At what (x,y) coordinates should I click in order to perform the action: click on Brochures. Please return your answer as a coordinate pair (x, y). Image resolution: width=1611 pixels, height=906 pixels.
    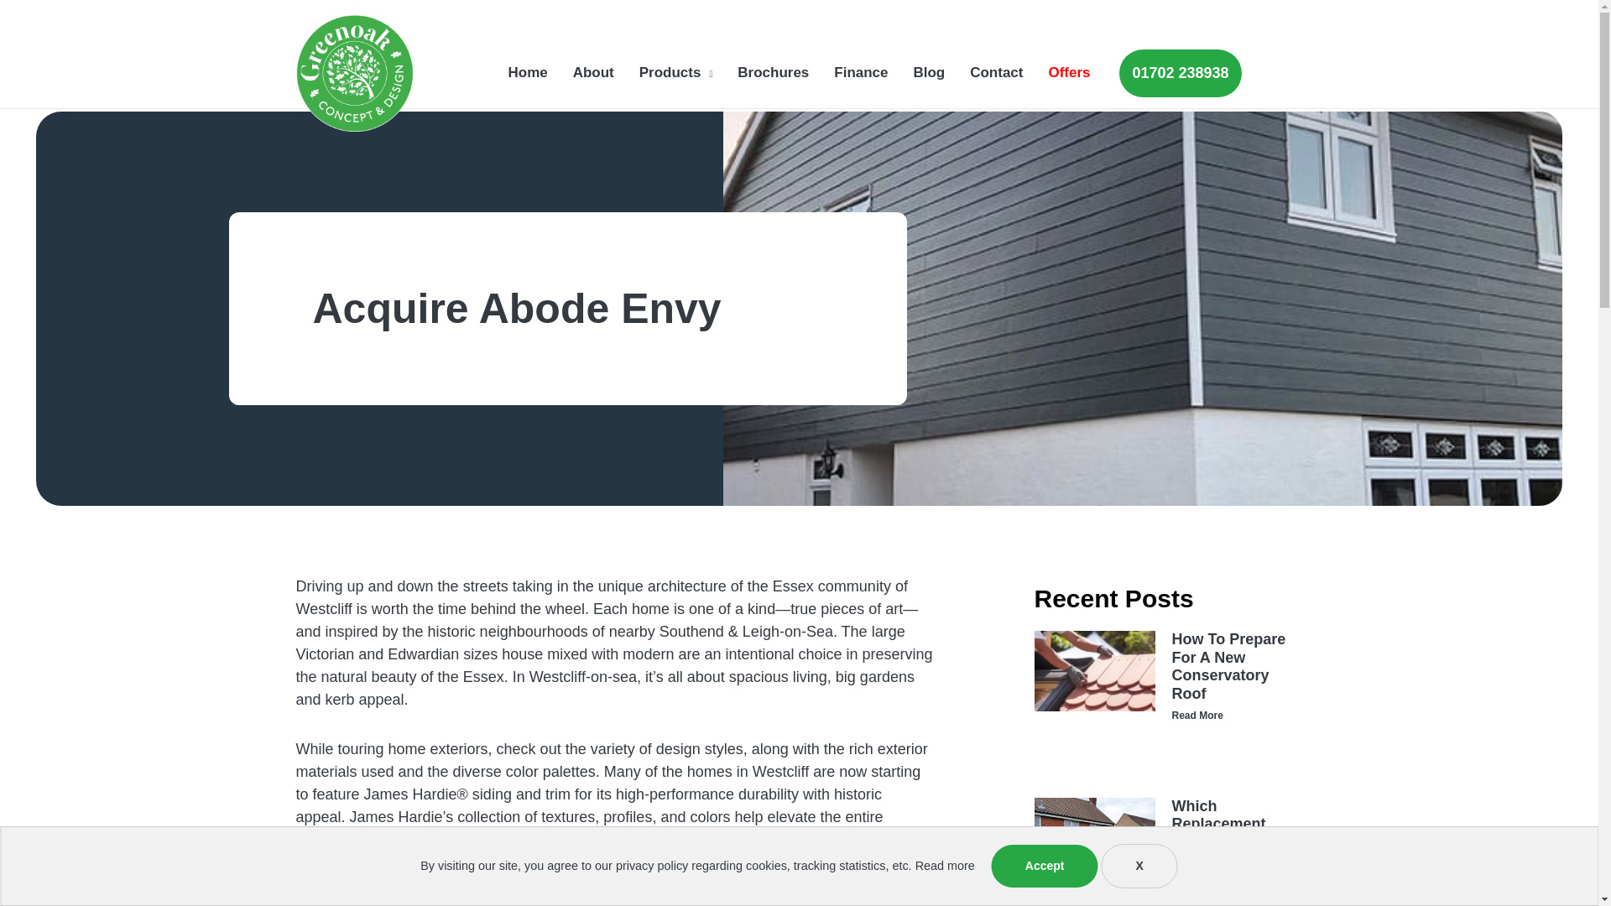
    Looking at the image, I should click on (774, 72).